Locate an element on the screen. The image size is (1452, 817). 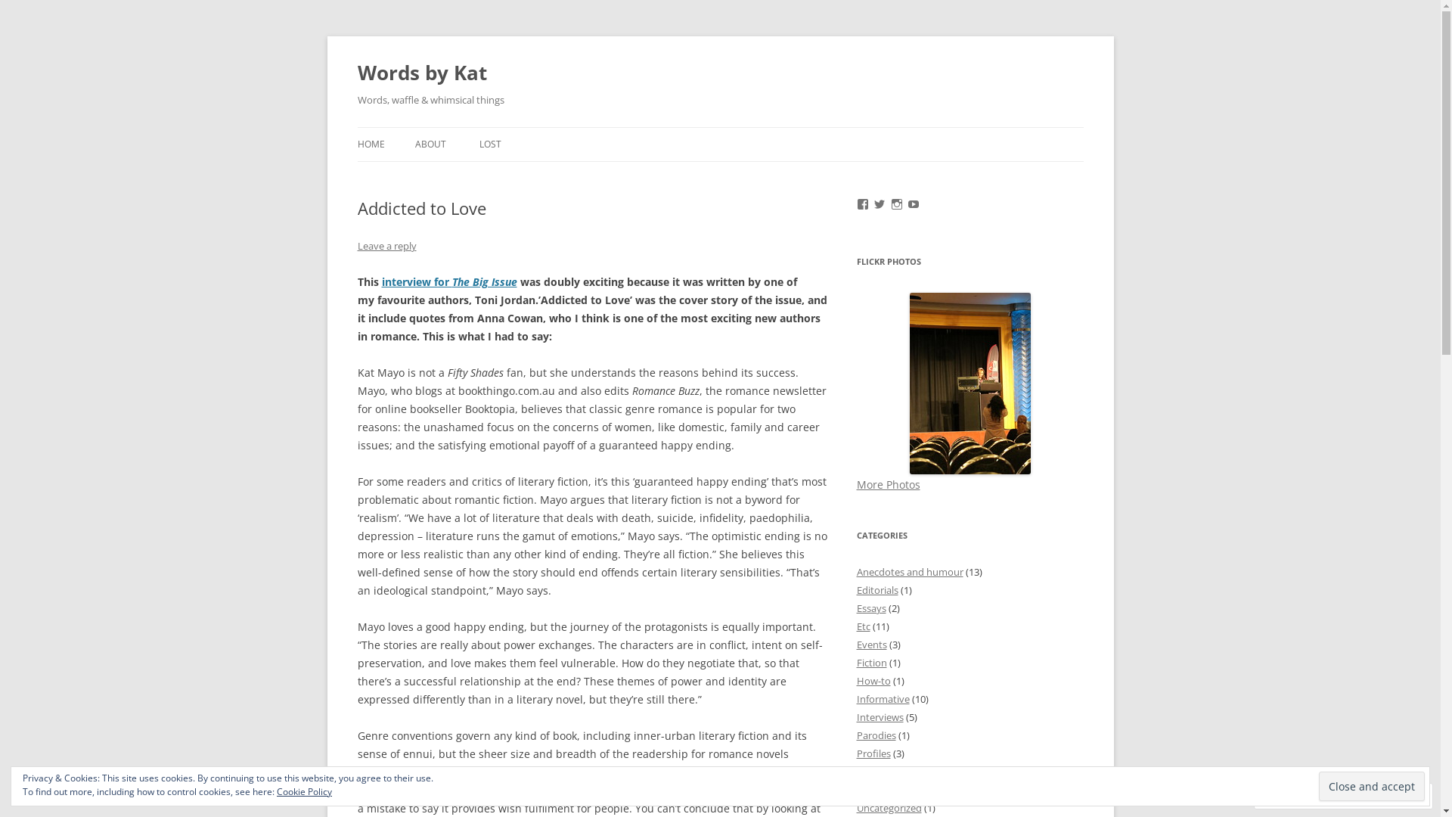
Interviews is located at coordinates (880, 717).